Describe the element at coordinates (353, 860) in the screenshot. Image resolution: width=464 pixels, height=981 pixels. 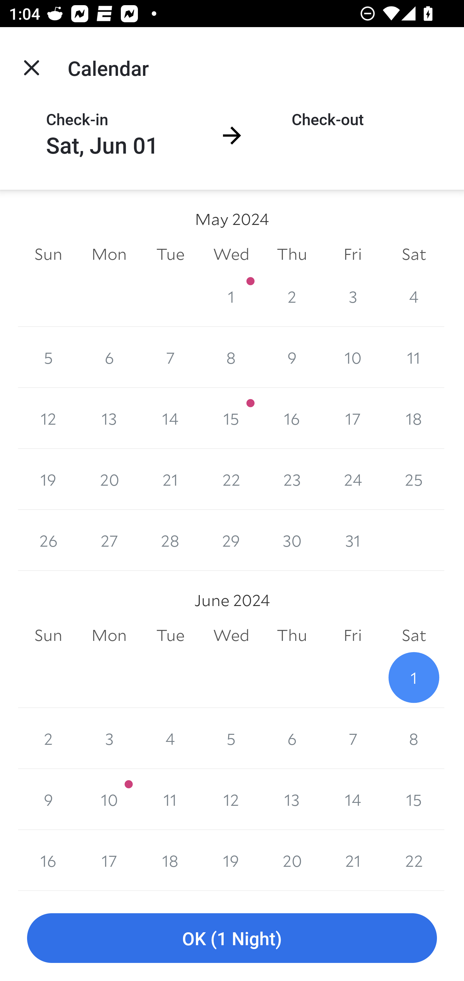
I see `21 21 June 2024` at that location.